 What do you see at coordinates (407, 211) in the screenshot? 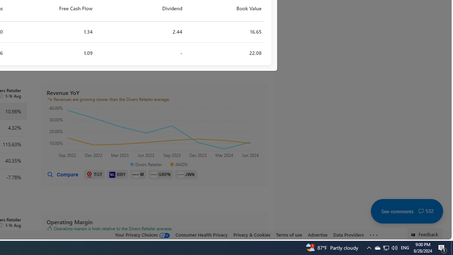
I see `See comments 532` at bounding box center [407, 211].